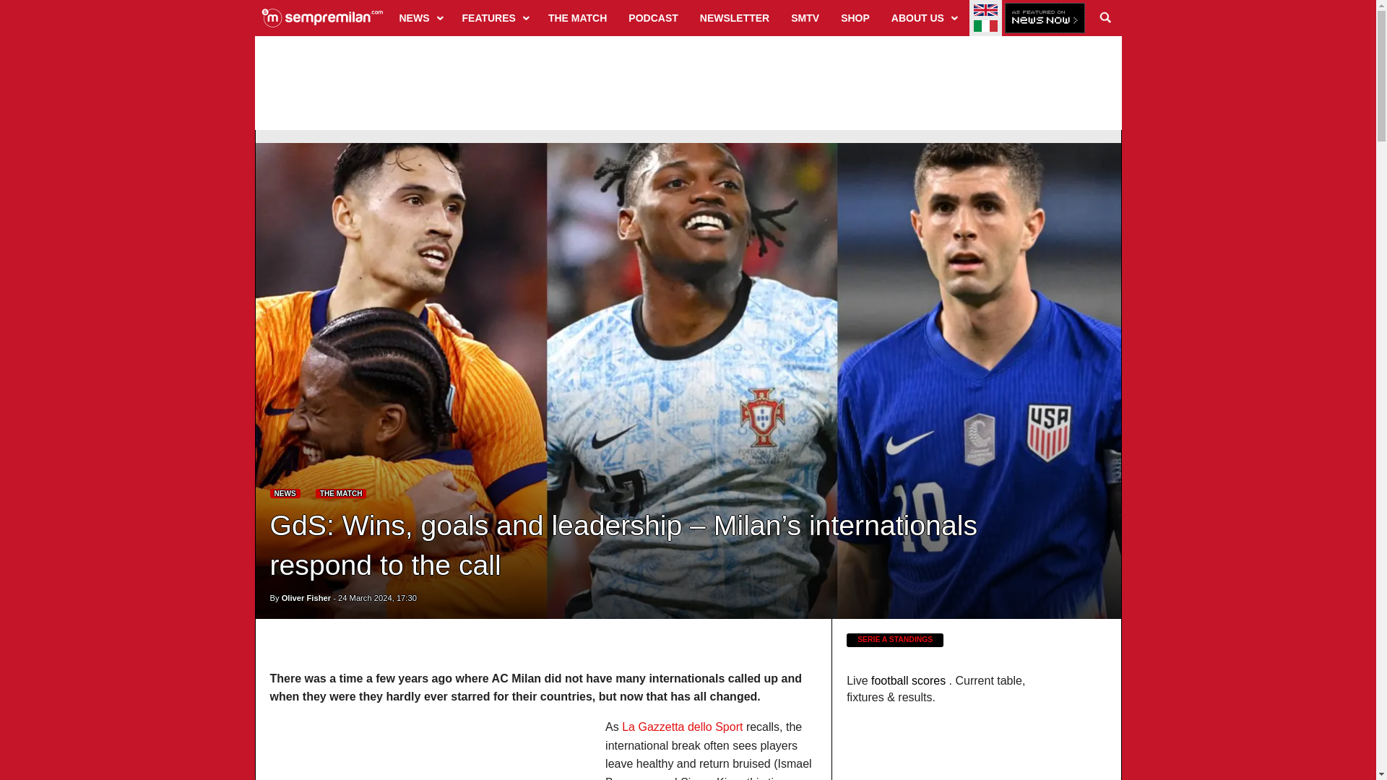 The height and width of the screenshot is (780, 1387). What do you see at coordinates (494, 17) in the screenshot?
I see `FEATURES` at bounding box center [494, 17].